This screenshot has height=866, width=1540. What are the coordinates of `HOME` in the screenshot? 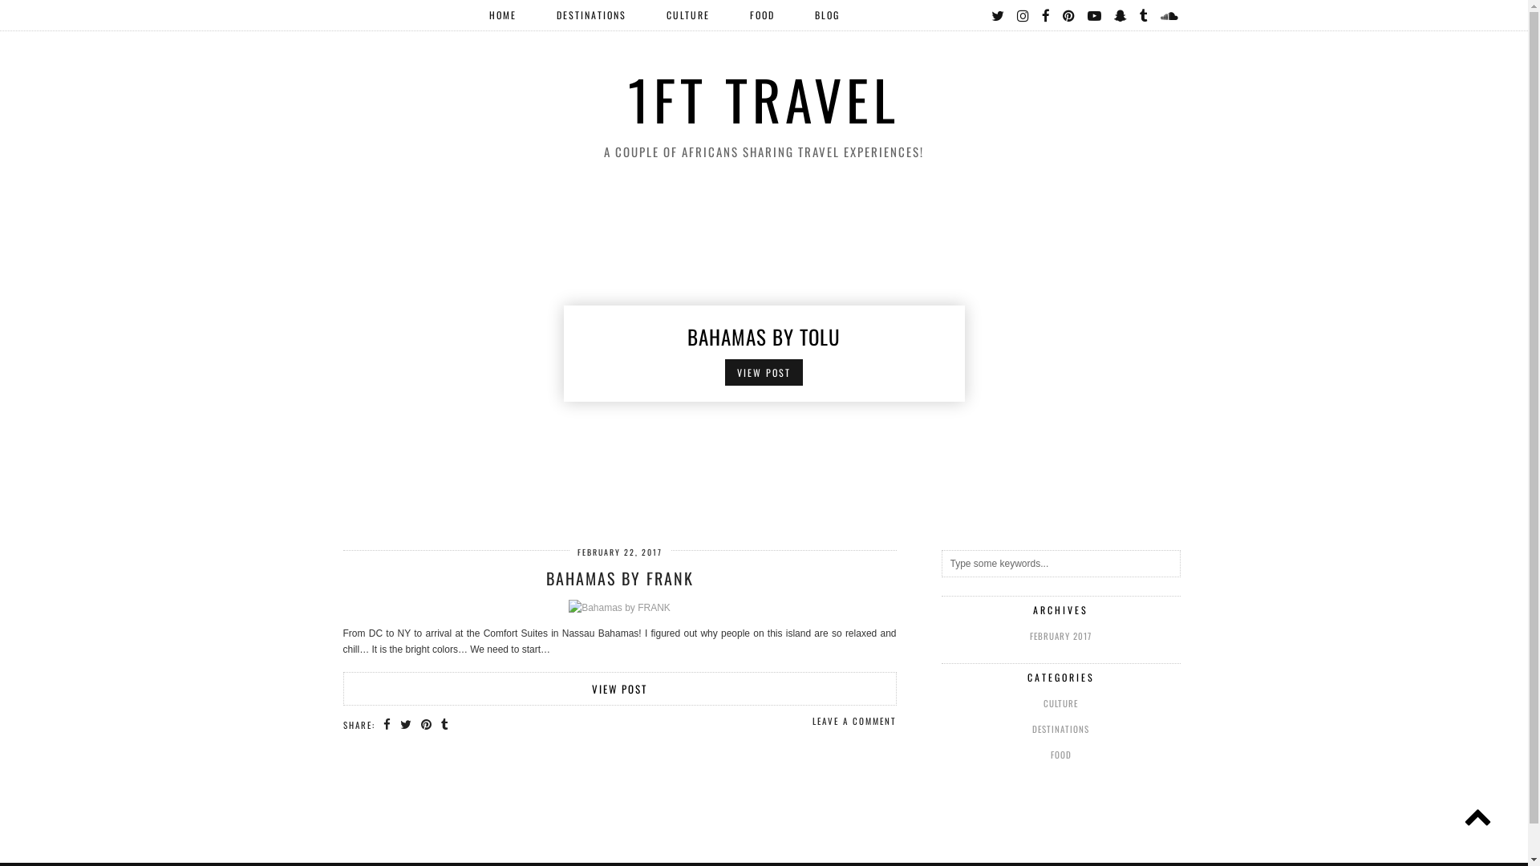 It's located at (502, 15).